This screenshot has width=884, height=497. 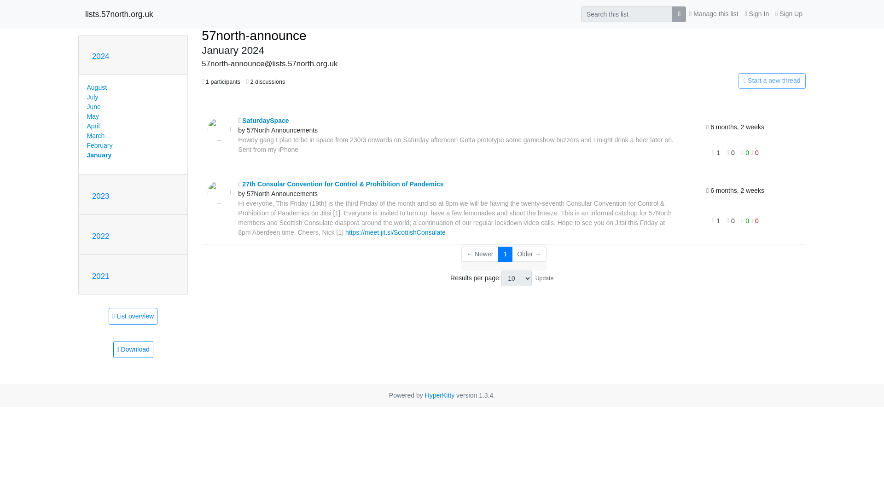 What do you see at coordinates (92, 97) in the screenshot?
I see `July` at bounding box center [92, 97].